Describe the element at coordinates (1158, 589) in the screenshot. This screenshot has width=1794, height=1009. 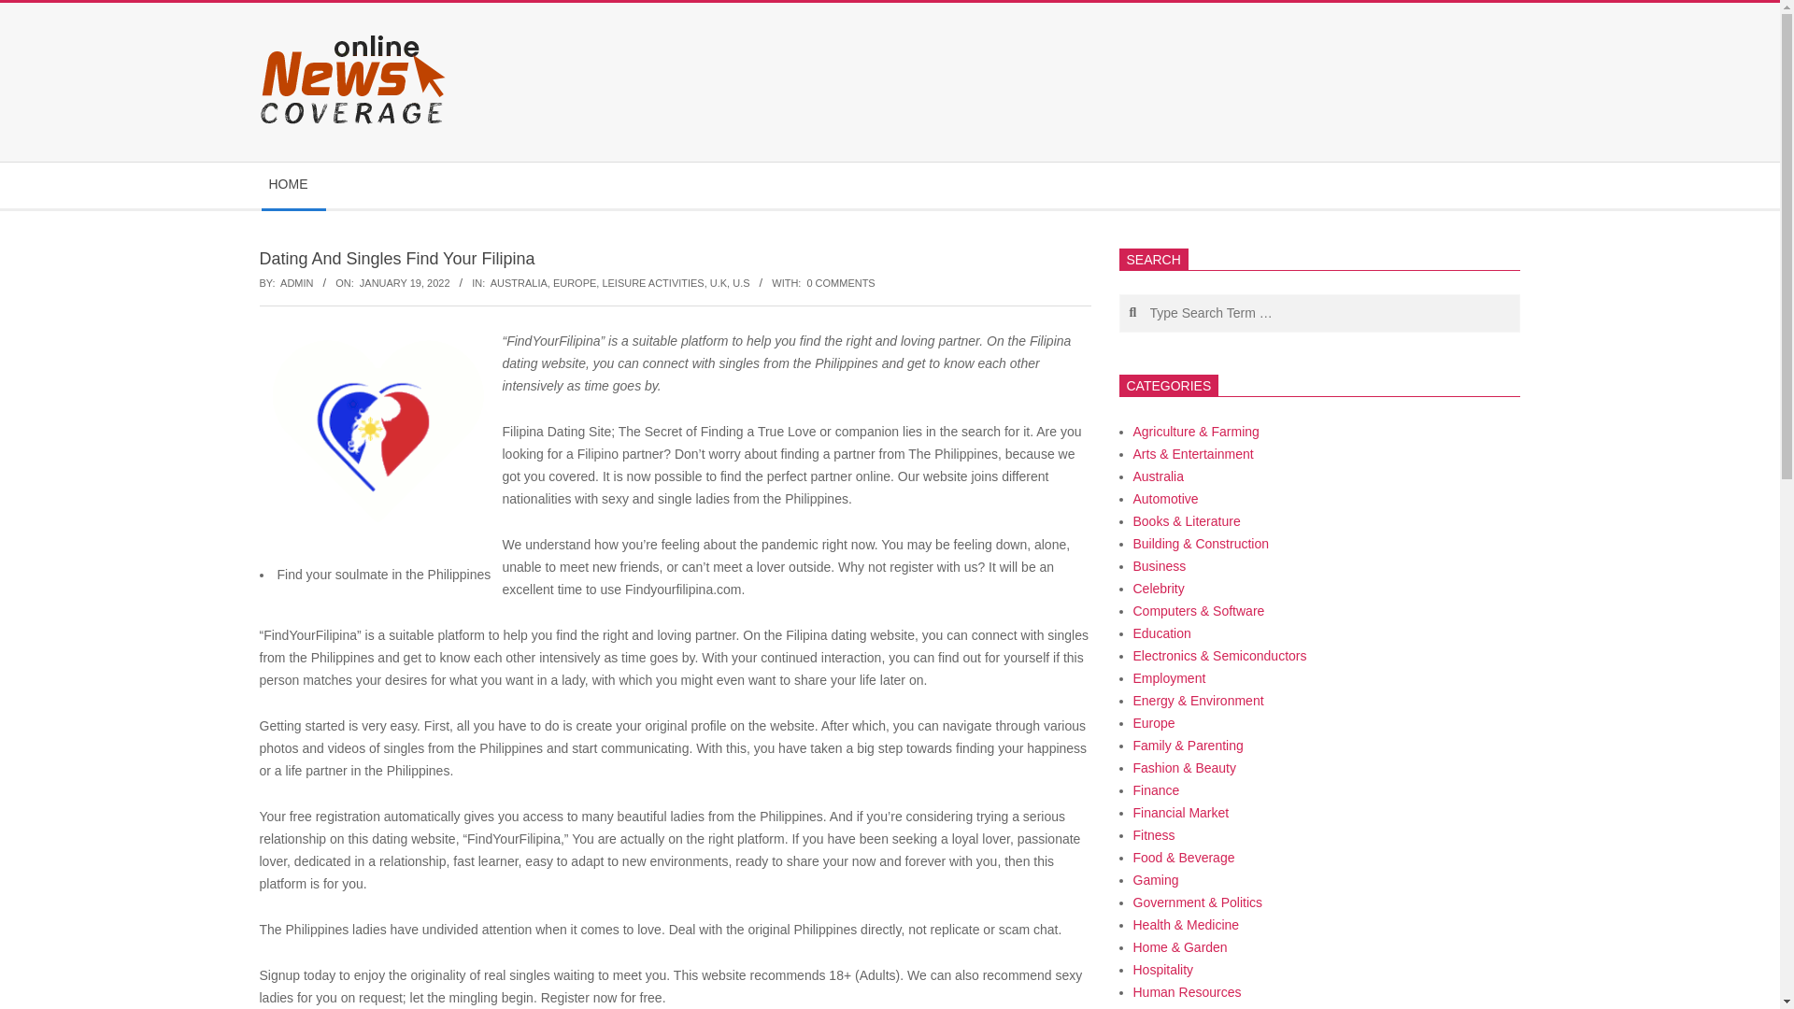
I see `Celebrity` at that location.